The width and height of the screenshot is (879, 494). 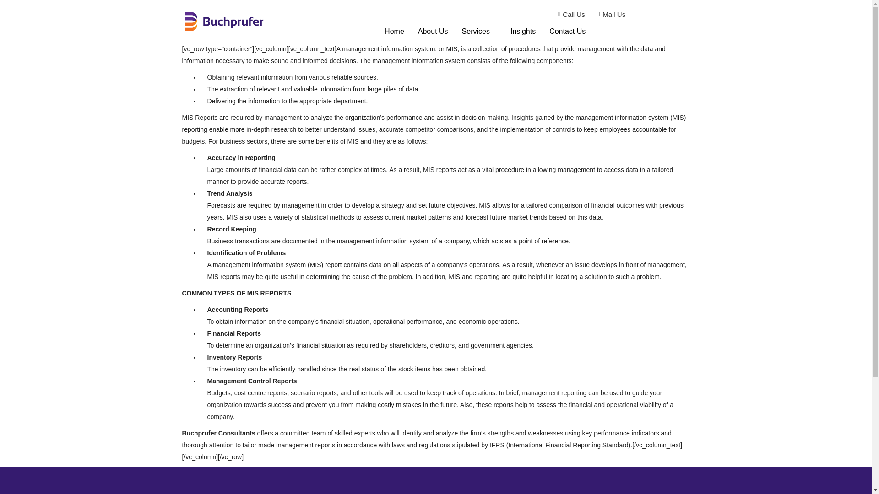 What do you see at coordinates (567, 32) in the screenshot?
I see `Contact Us` at bounding box center [567, 32].